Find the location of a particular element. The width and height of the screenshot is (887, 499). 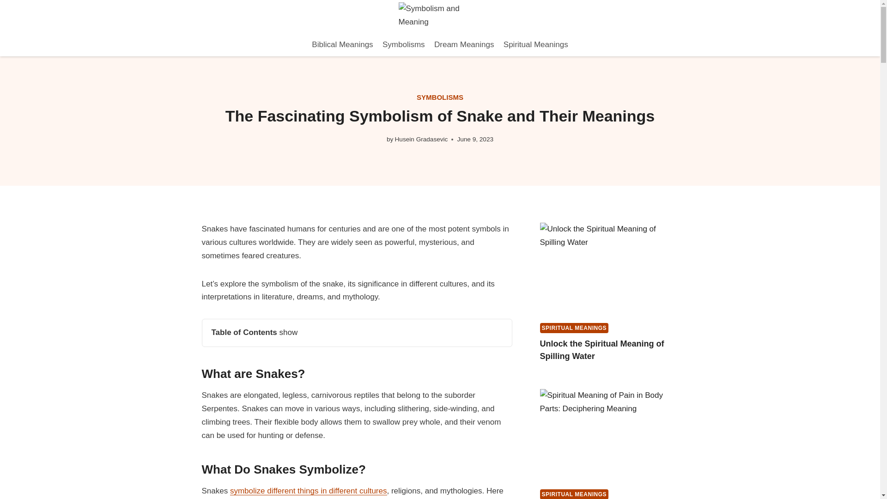

Dream Meanings is located at coordinates (464, 45).